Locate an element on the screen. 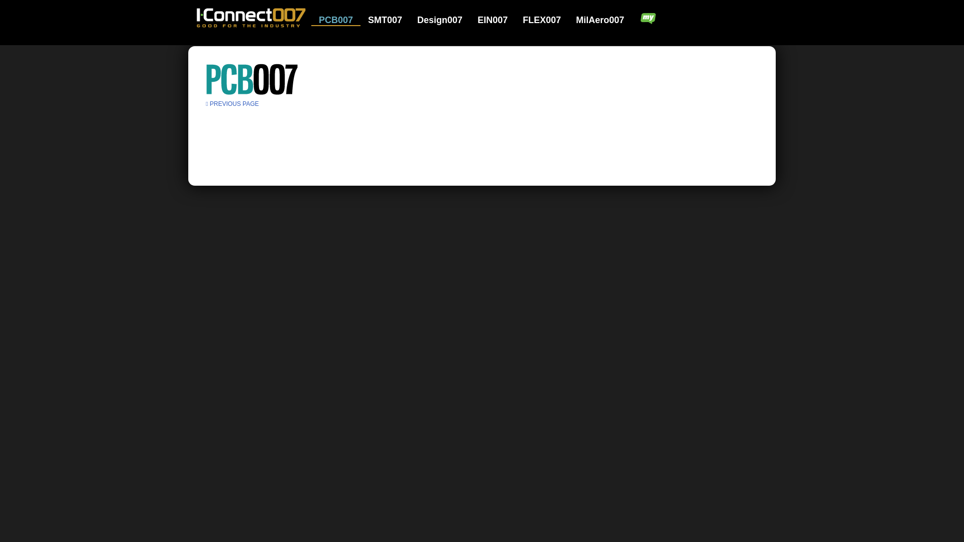  EIN007 is located at coordinates (499, 20).